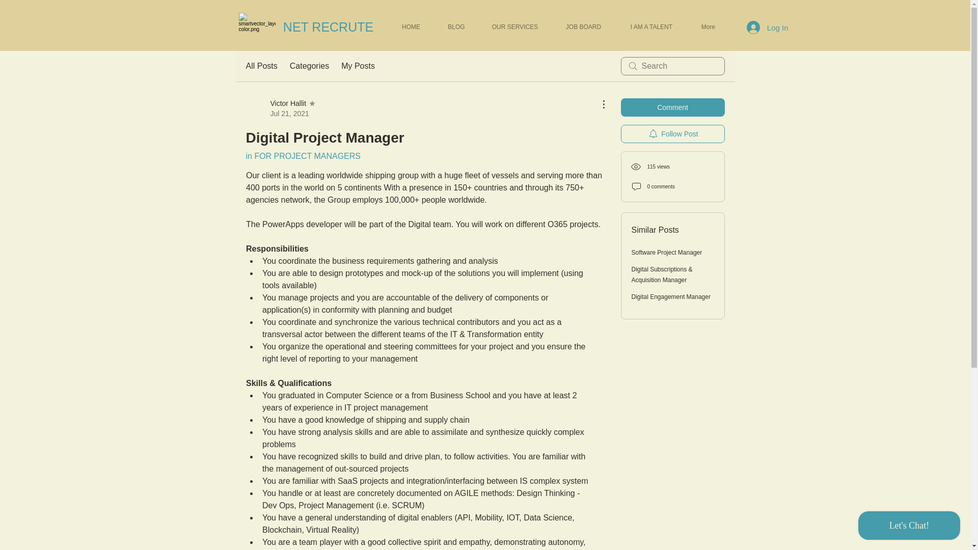  Describe the element at coordinates (651, 26) in the screenshot. I see `Categories` at that location.